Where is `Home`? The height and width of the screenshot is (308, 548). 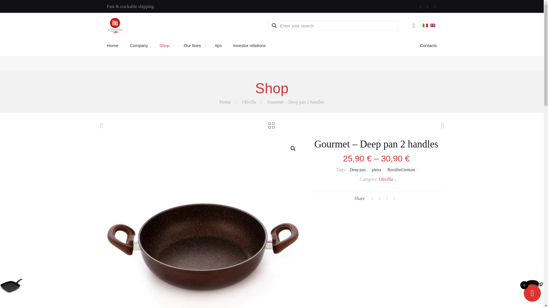 Home is located at coordinates (112, 46).